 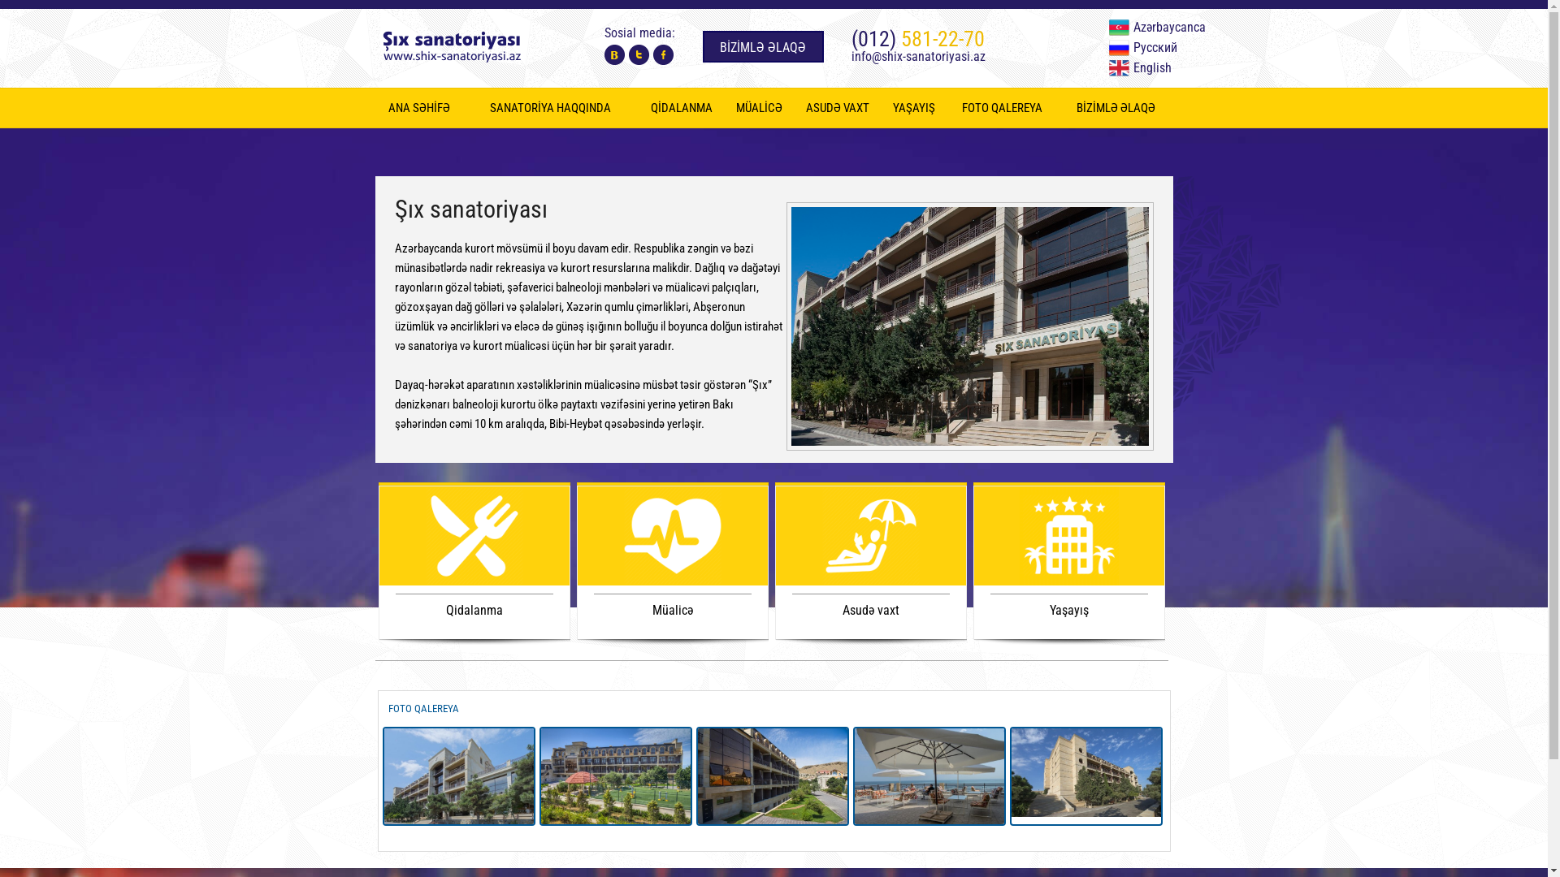 What do you see at coordinates (918, 57) in the screenshot?
I see `info@shix-sanatoriyasi.az` at bounding box center [918, 57].